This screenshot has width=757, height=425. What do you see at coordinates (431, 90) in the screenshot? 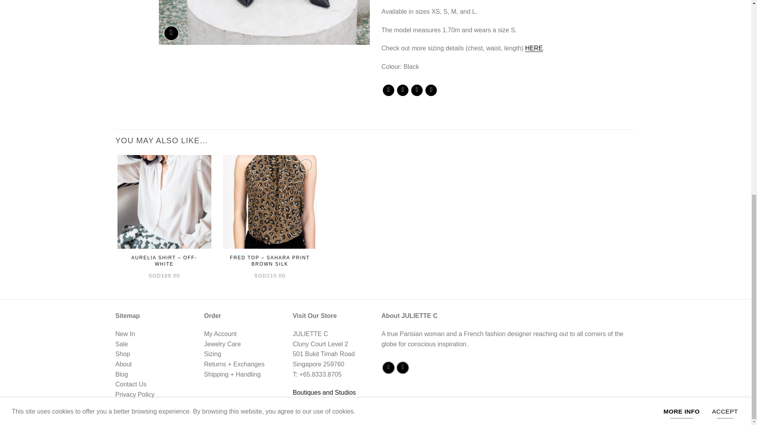
I see `Pin on Pinterest` at bounding box center [431, 90].